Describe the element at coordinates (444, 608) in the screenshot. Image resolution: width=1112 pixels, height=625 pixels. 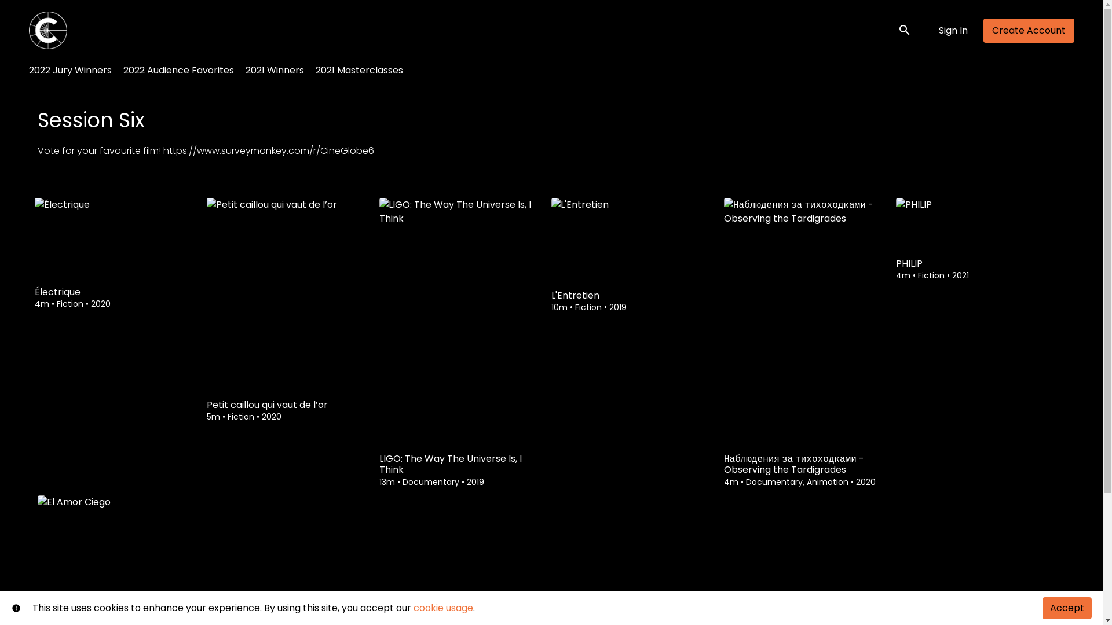
I see `cookie usage` at that location.